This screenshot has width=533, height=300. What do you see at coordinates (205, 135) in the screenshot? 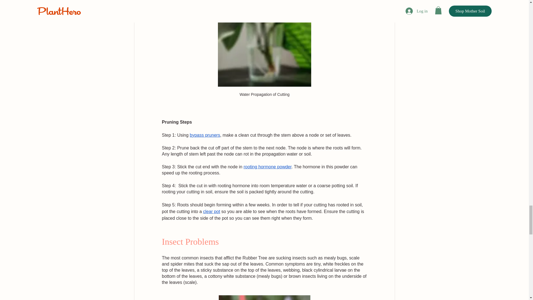
I see `bypass pruners` at bounding box center [205, 135].